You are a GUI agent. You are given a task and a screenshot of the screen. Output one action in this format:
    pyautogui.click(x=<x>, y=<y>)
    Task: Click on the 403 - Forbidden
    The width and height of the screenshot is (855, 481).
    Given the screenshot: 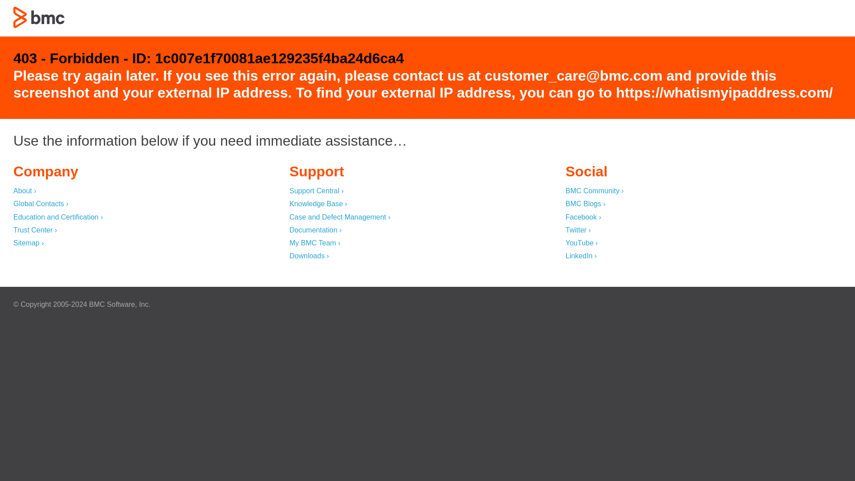 What is the action you would take?
    pyautogui.click(x=39, y=17)
    